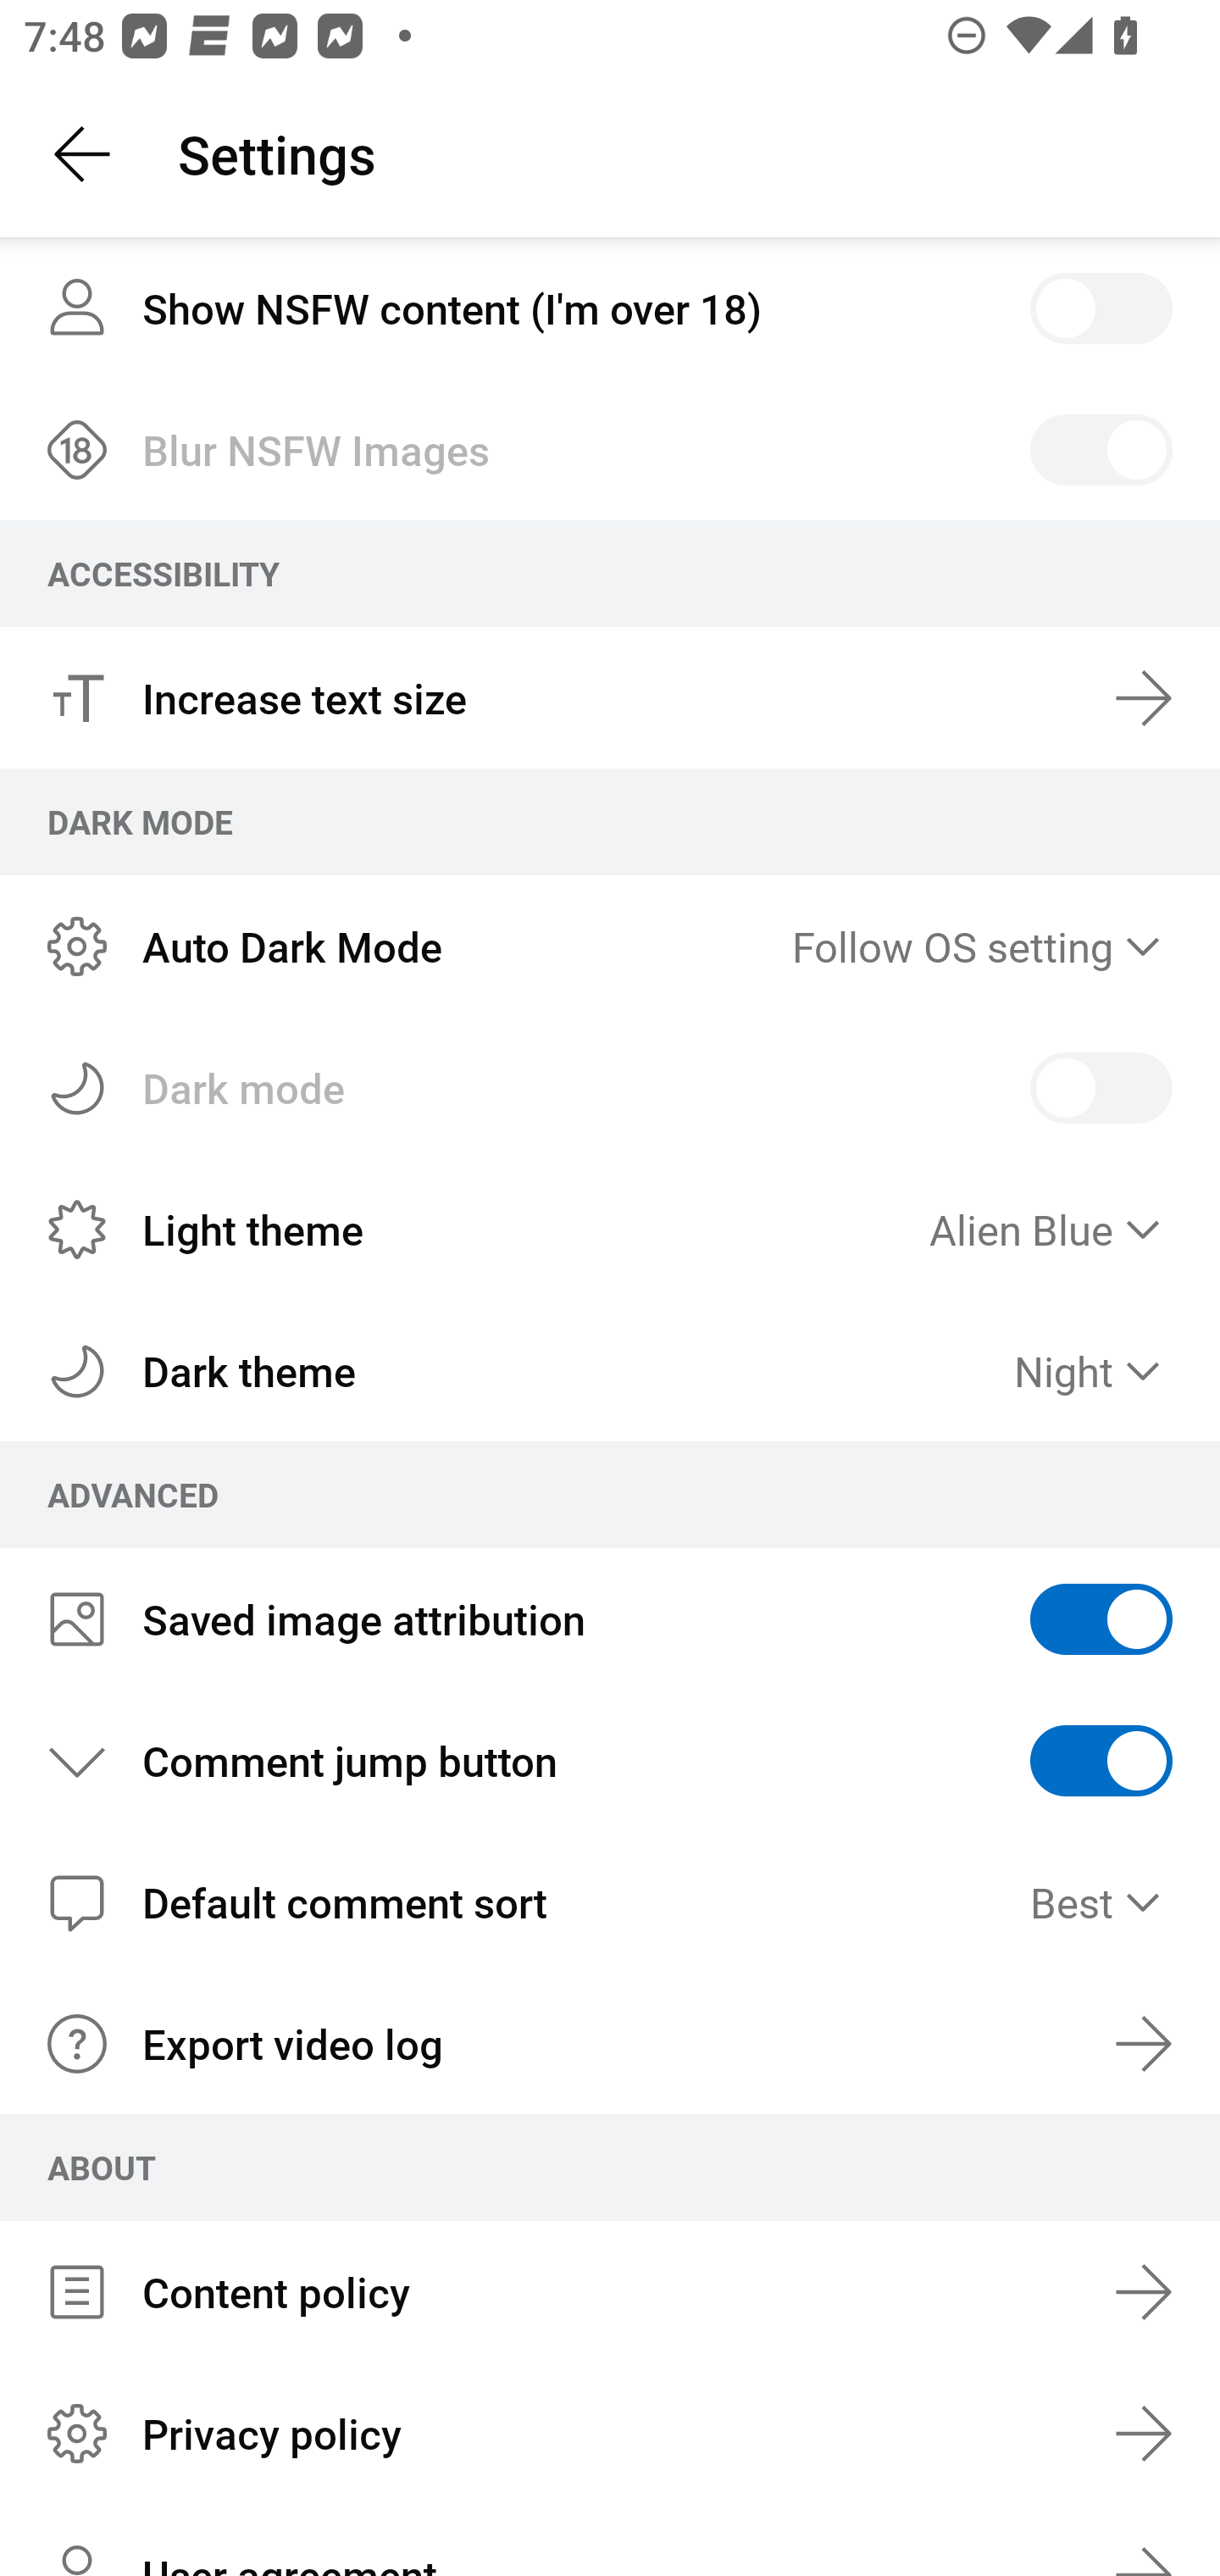 The image size is (1220, 2576). Describe the element at coordinates (610, 697) in the screenshot. I see `Increase text size` at that location.